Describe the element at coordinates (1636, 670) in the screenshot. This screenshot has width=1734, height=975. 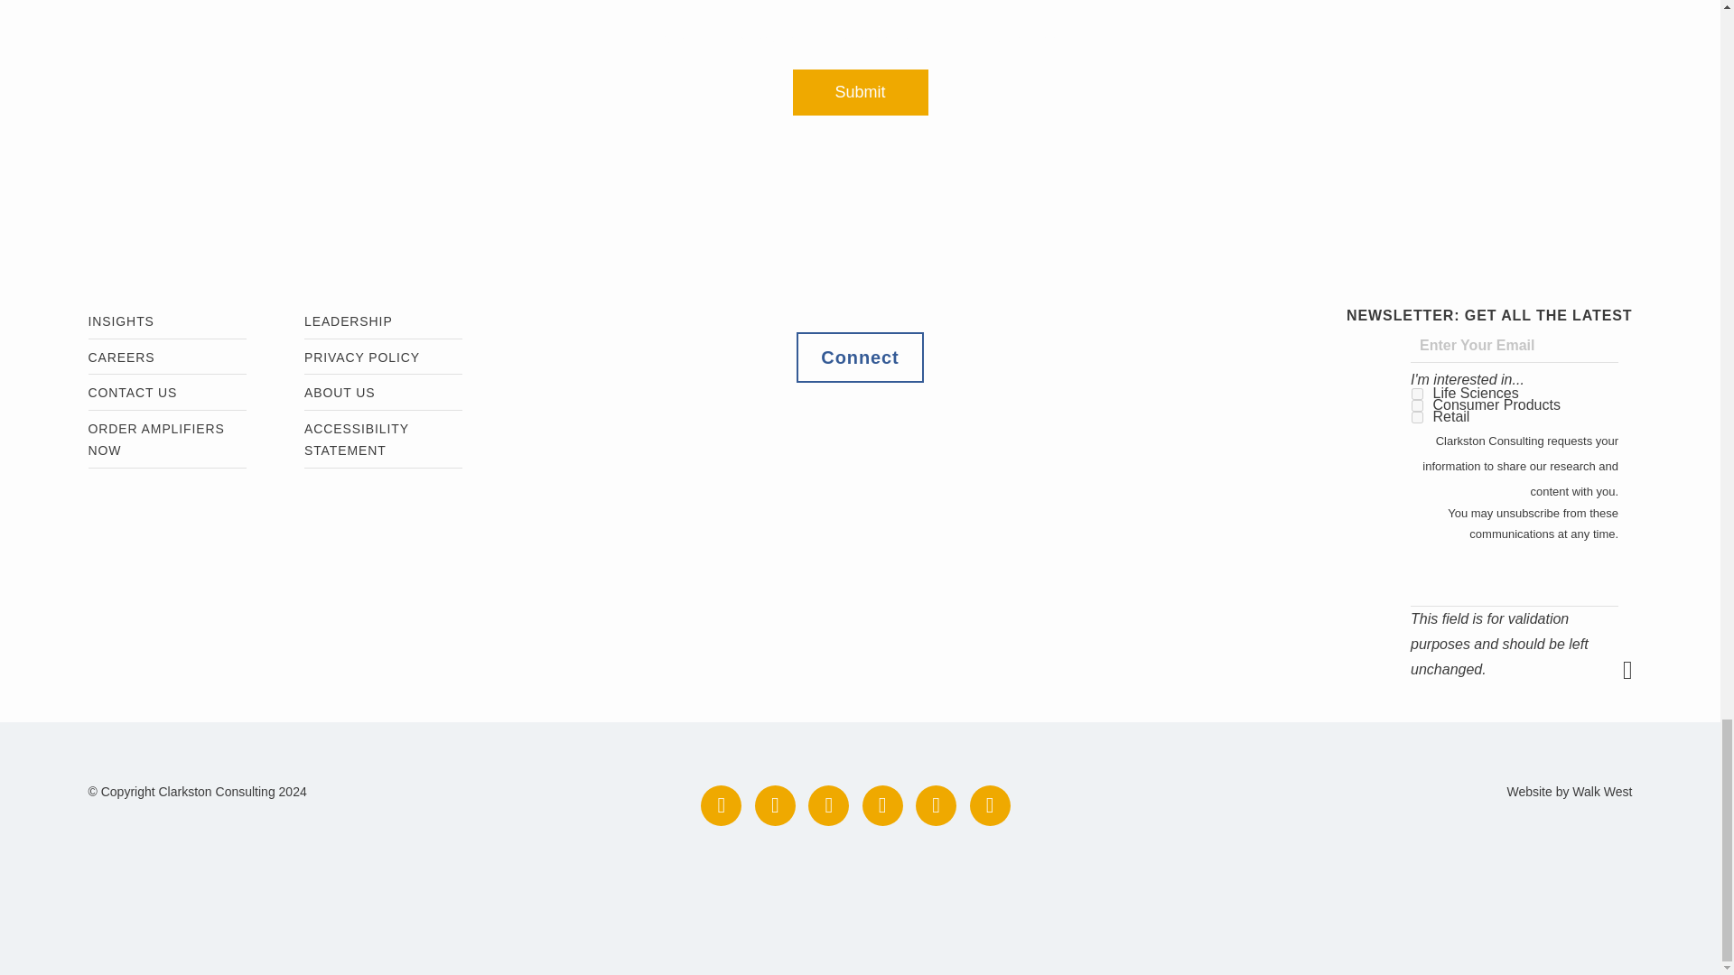
I see `Submit` at that location.